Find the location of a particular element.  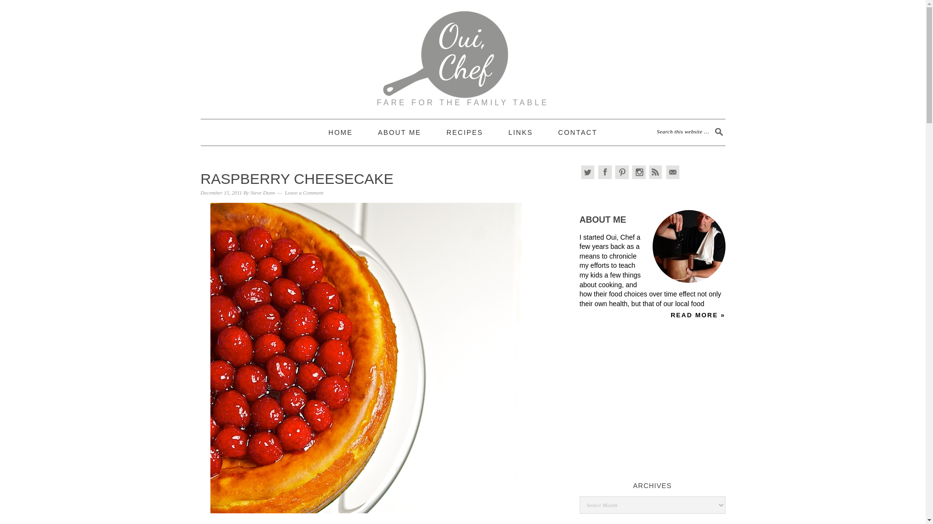

ABOUT ME is located at coordinates (399, 132).